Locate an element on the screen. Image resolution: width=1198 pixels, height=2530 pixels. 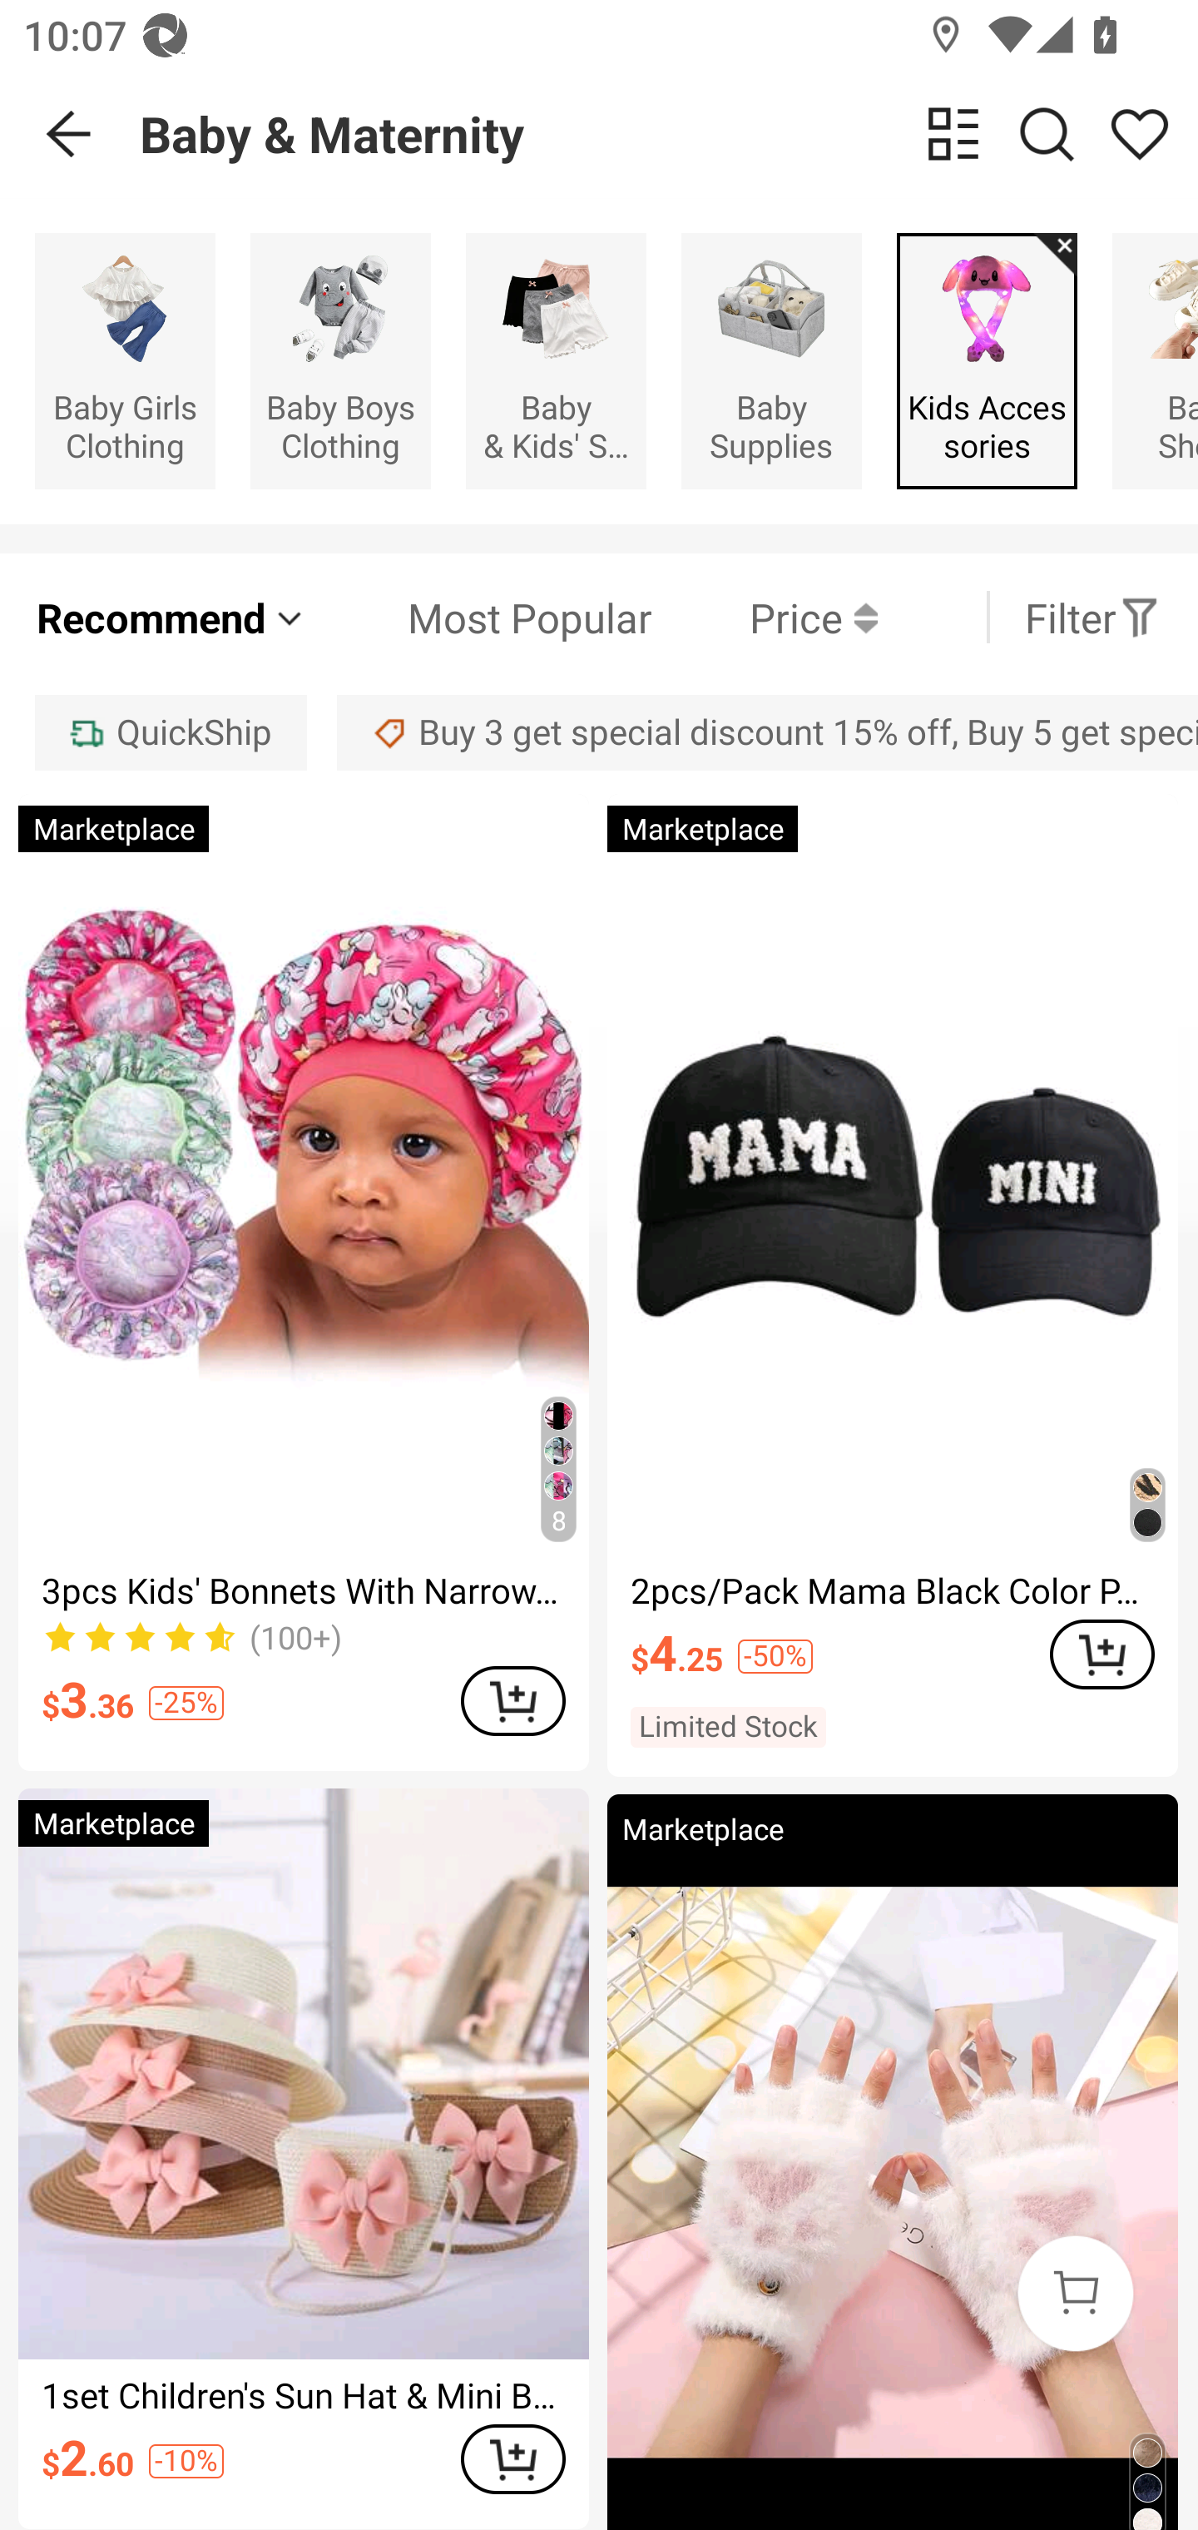
Price is located at coordinates (765, 617).